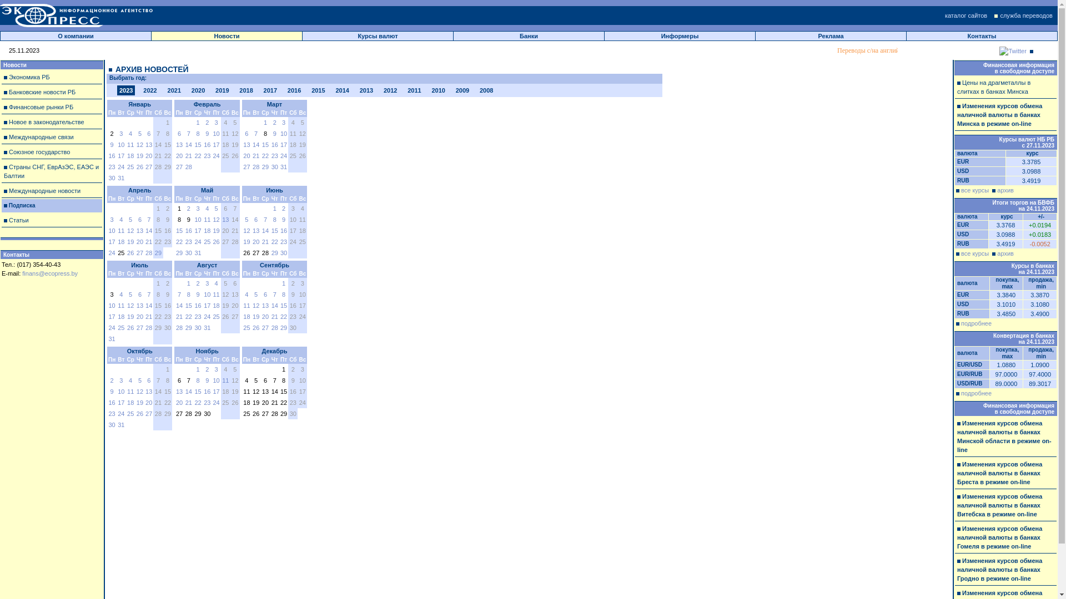 The height and width of the screenshot is (599, 1066). I want to click on 15, so click(179, 231).